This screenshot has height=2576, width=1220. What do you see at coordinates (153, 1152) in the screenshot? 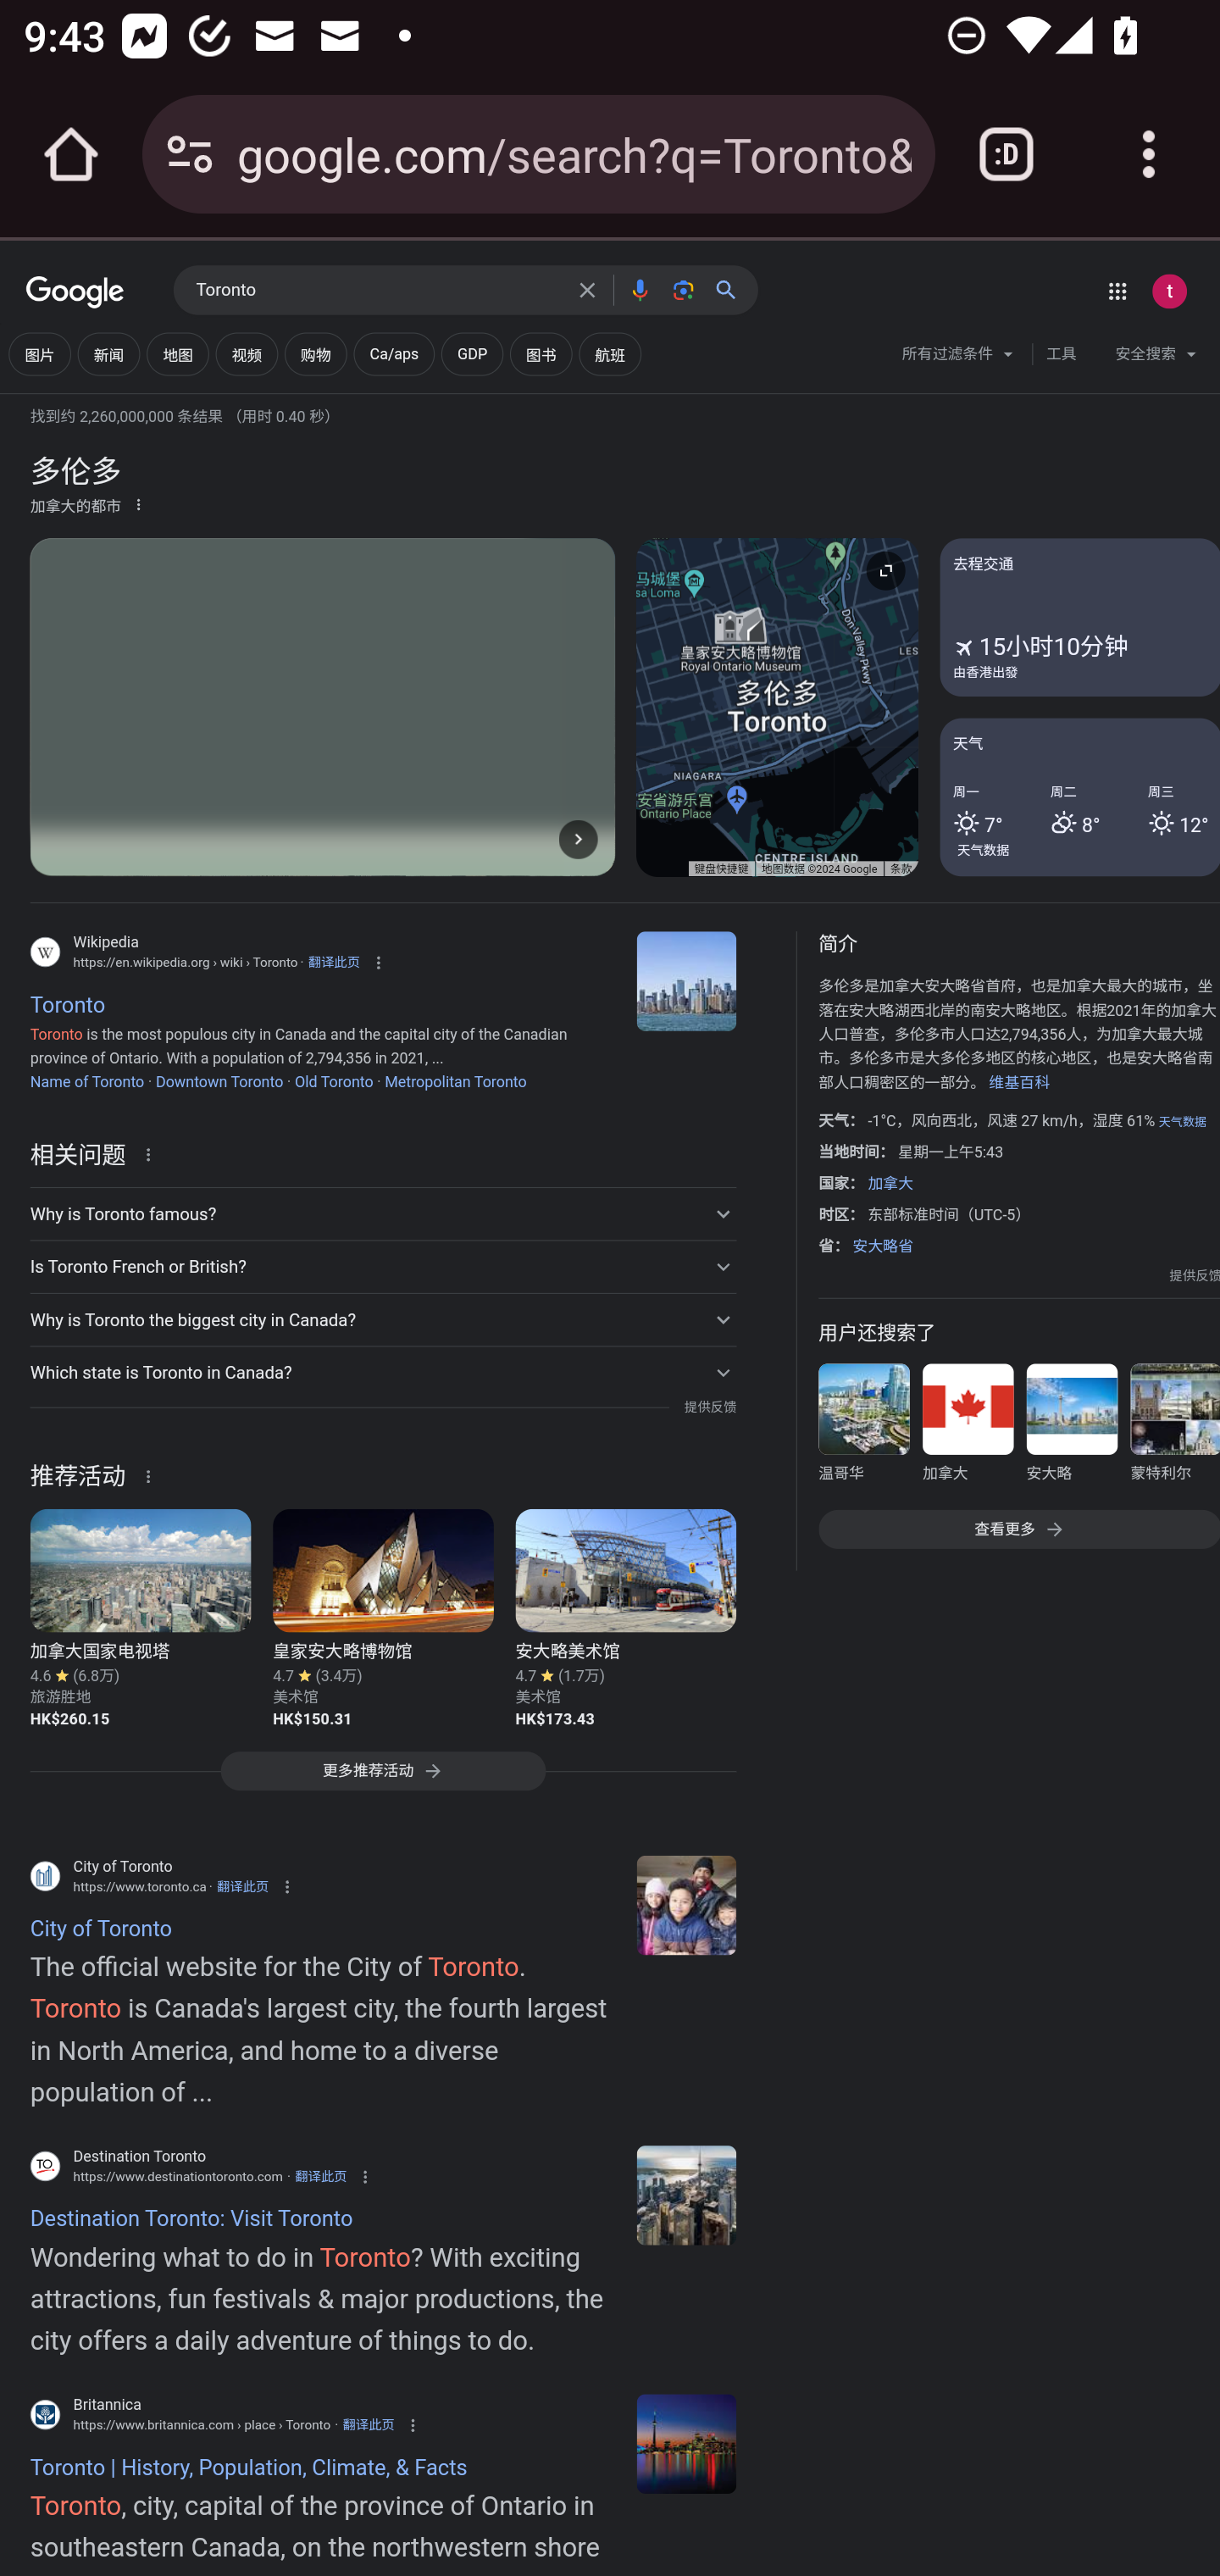
I see `关于这条结果的详细信息` at bounding box center [153, 1152].